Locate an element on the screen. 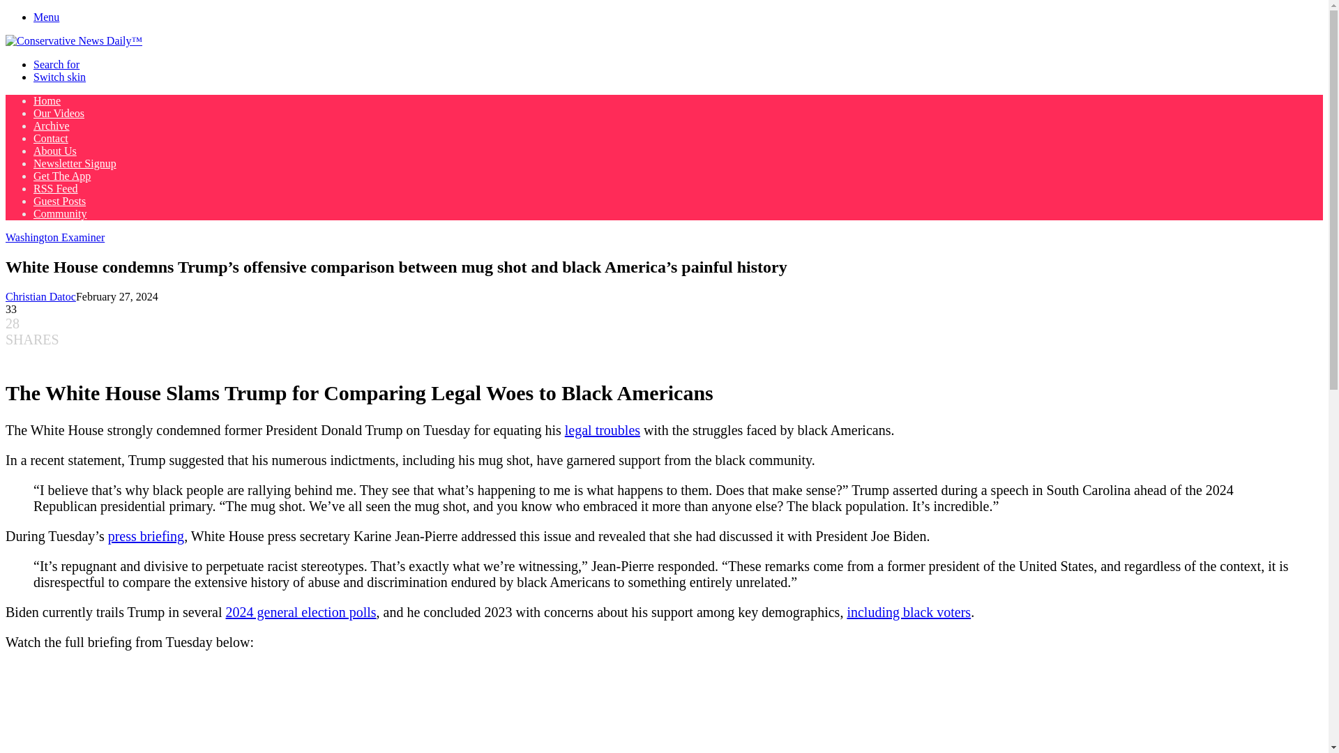 Image resolution: width=1339 pixels, height=753 pixels. including black voters is located at coordinates (908, 612).